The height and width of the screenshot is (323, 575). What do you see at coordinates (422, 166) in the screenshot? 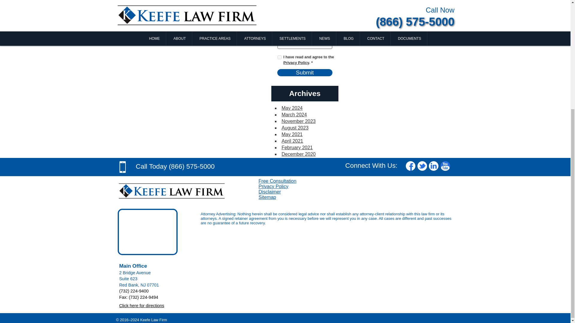
I see `Link to Twitter` at bounding box center [422, 166].